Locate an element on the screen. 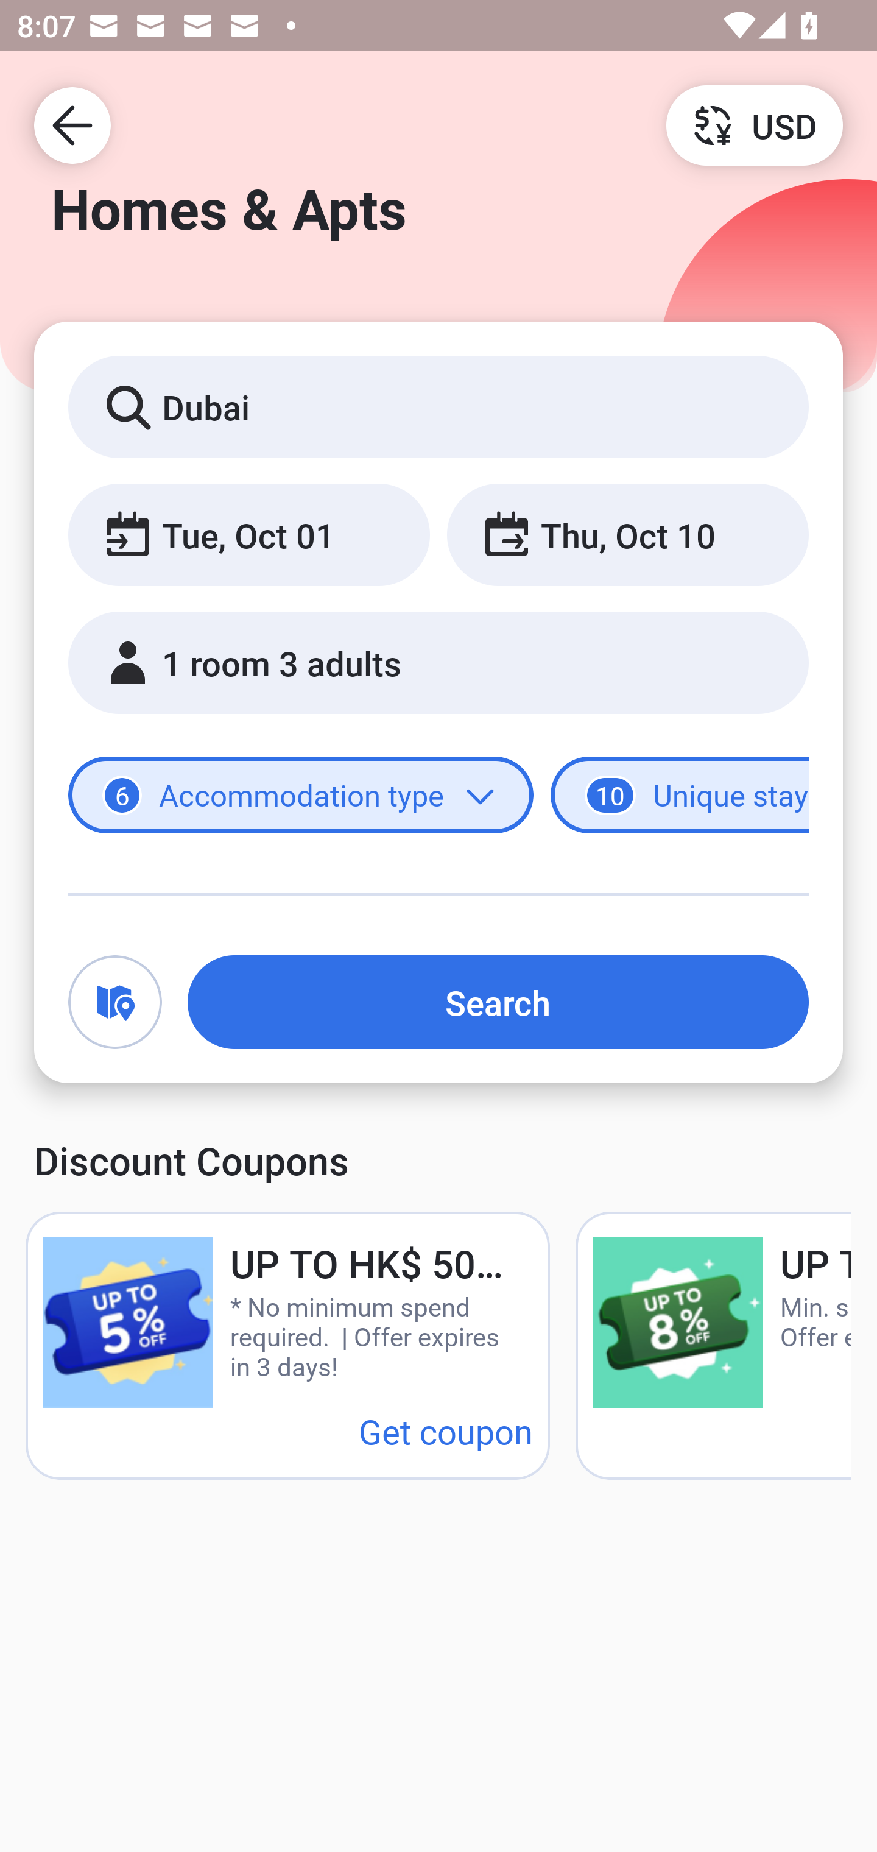 This screenshot has width=877, height=1852. Thu, Oct 10 is located at coordinates (627, 534).